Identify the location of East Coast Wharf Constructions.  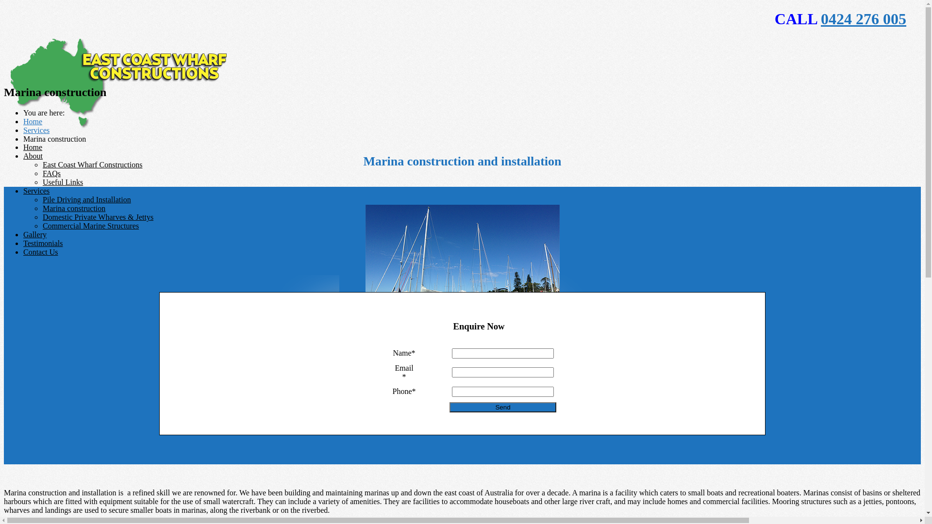
(92, 165).